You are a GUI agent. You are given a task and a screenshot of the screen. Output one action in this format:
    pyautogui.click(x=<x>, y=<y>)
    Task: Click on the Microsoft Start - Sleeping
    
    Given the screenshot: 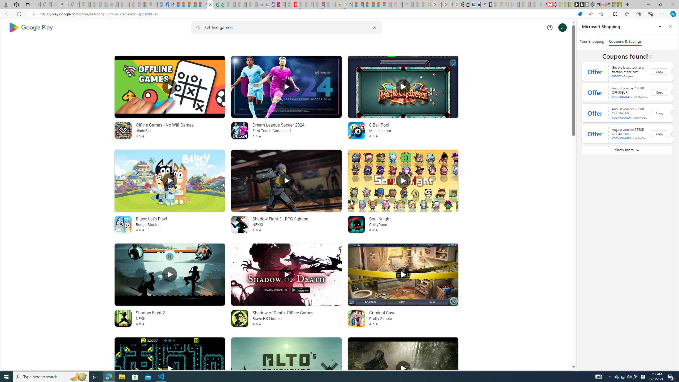 What is the action you would take?
    pyautogui.click(x=528, y=5)
    